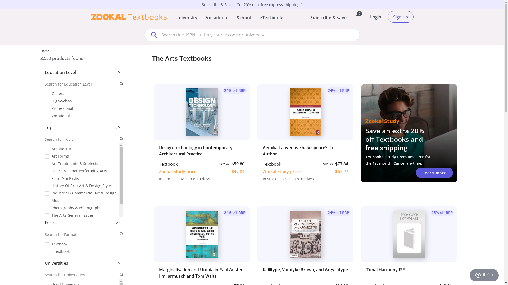 Image resolution: width=508 pixels, height=285 pixels. What do you see at coordinates (121, 139) in the screenshot?
I see `Submit the search query.` at bounding box center [121, 139].